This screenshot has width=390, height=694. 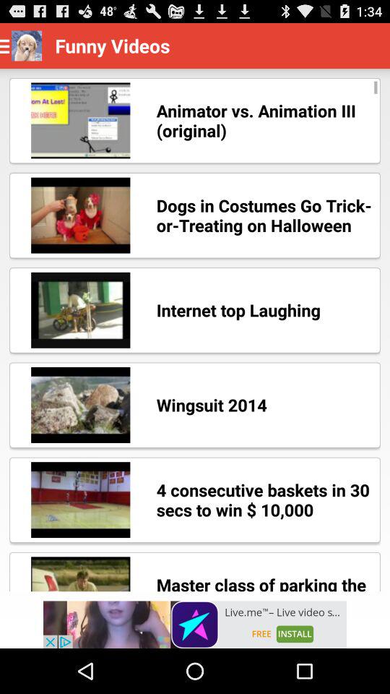 What do you see at coordinates (195, 625) in the screenshot?
I see `download app` at bounding box center [195, 625].